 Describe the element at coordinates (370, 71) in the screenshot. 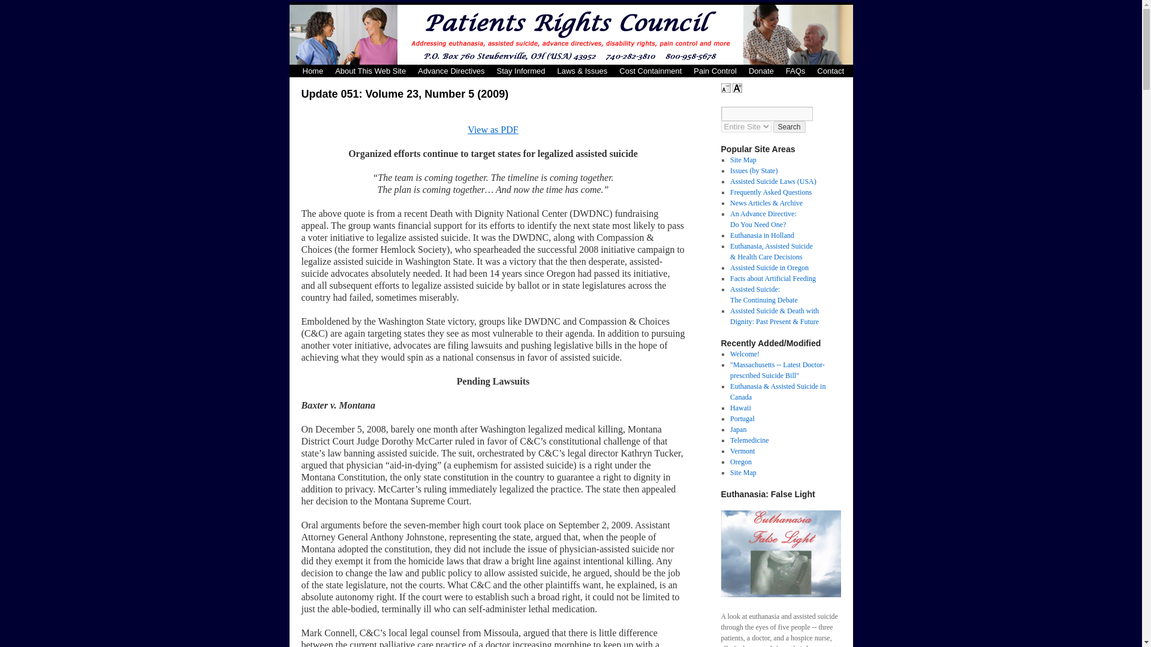

I see `About This Web Site` at that location.